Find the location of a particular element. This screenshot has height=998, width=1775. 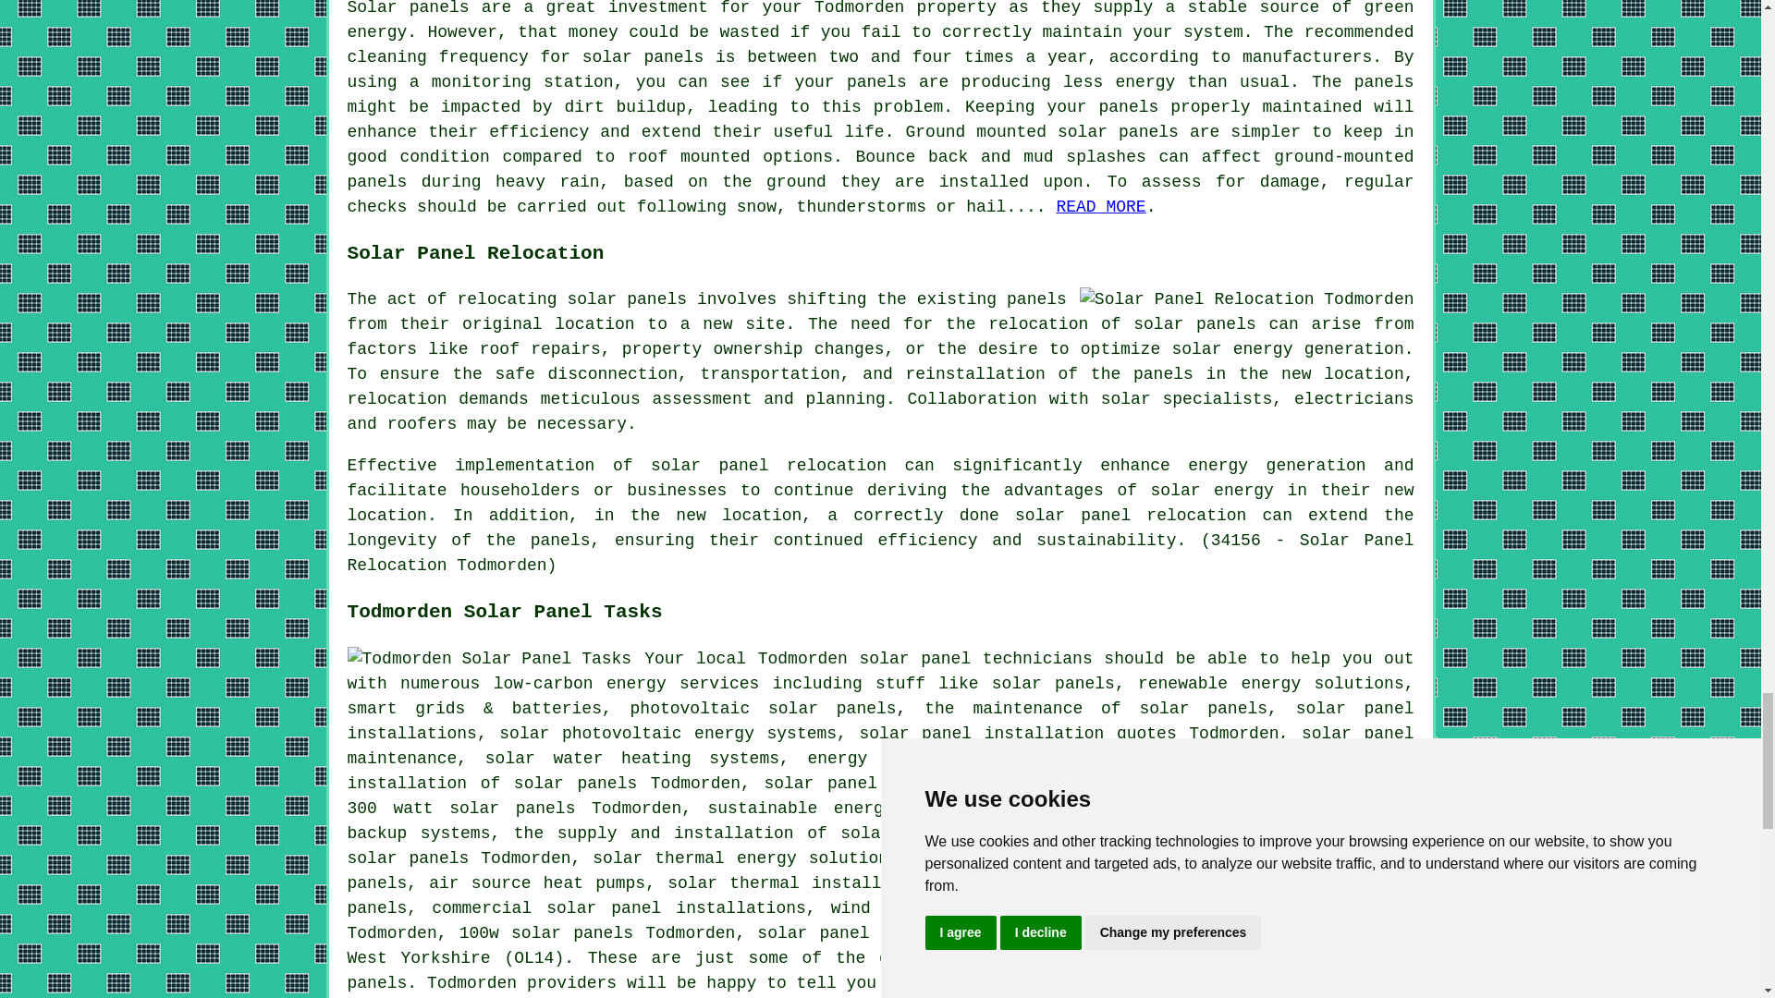

Todmorden Solar Panel Tasks is located at coordinates (490, 658).